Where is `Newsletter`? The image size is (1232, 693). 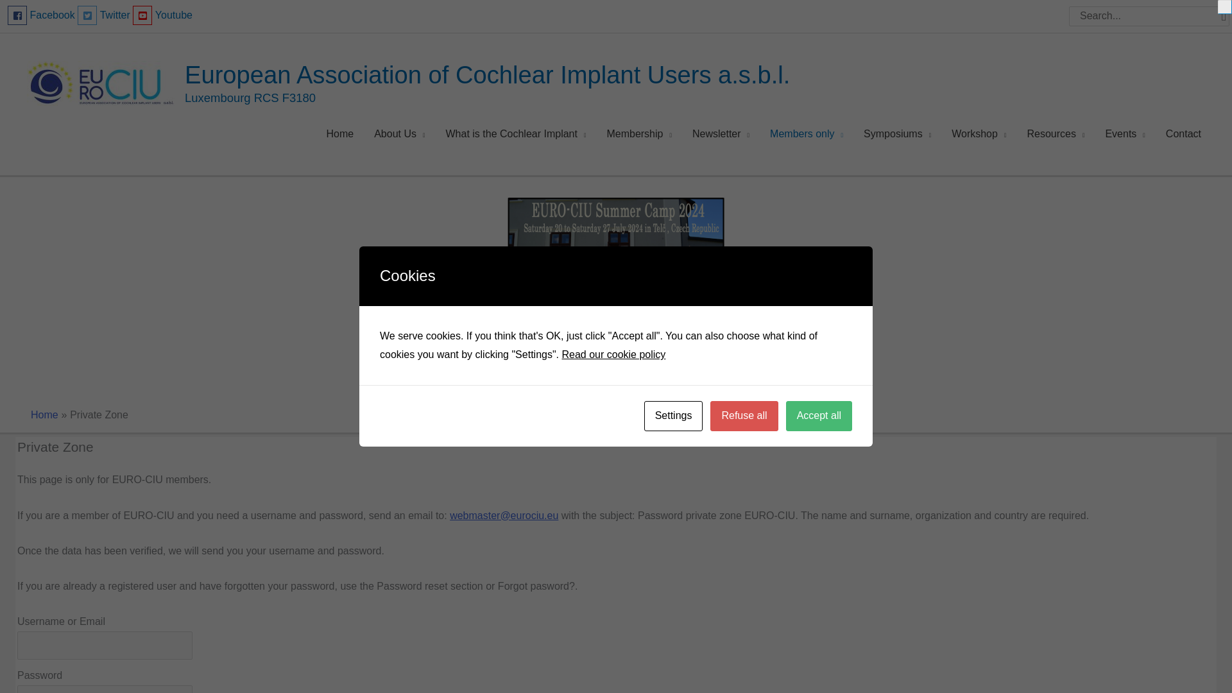 Newsletter is located at coordinates (721, 133).